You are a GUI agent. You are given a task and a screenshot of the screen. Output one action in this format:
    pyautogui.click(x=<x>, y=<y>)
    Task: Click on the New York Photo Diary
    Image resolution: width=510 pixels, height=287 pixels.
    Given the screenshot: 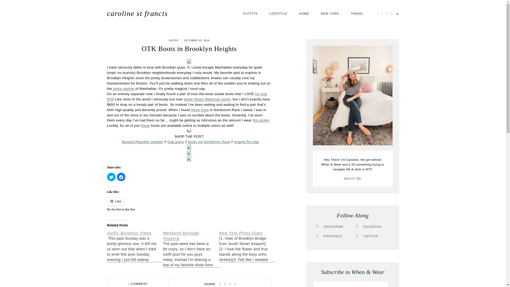 What is the action you would take?
    pyautogui.click(x=247, y=246)
    